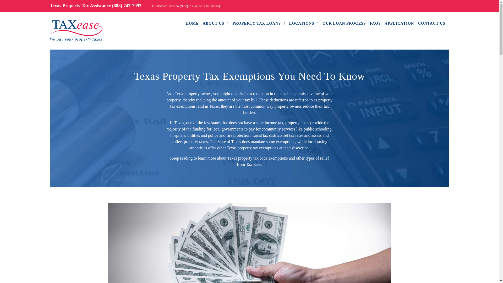 The height and width of the screenshot is (283, 503). I want to click on OUR LOAN PROCESS, so click(344, 23).